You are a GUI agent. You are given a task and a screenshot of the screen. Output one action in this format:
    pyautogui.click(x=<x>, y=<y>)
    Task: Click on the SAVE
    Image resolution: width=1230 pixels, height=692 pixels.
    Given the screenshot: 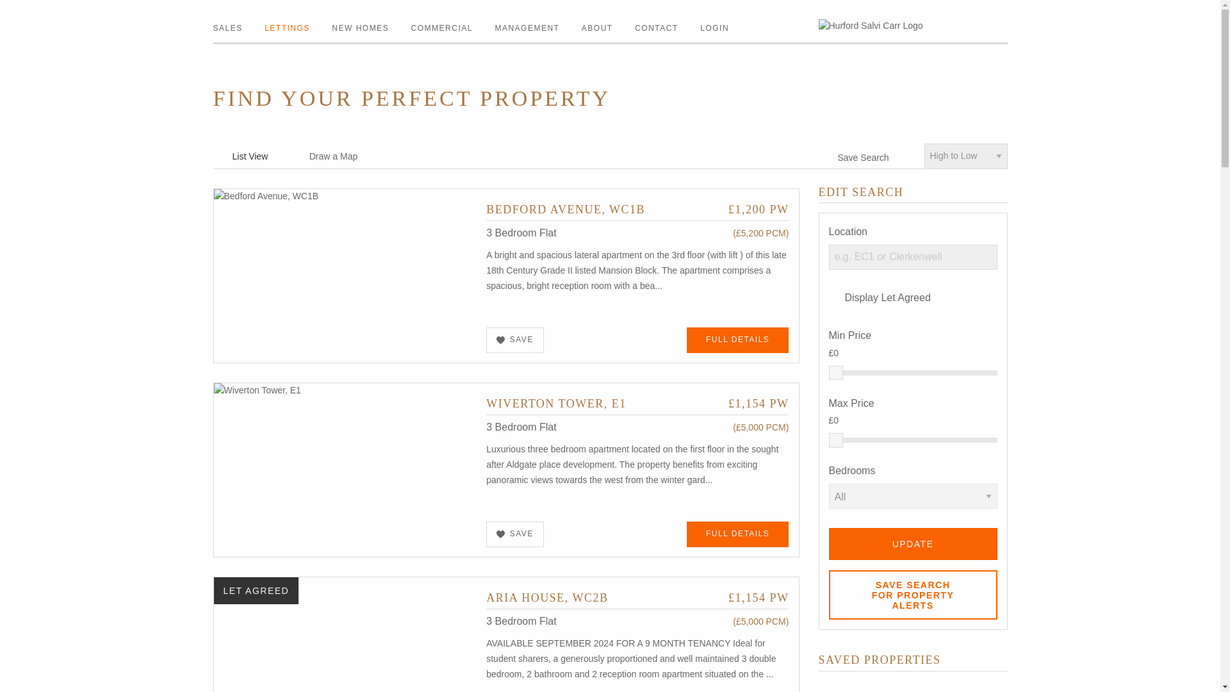 What is the action you would take?
    pyautogui.click(x=515, y=340)
    